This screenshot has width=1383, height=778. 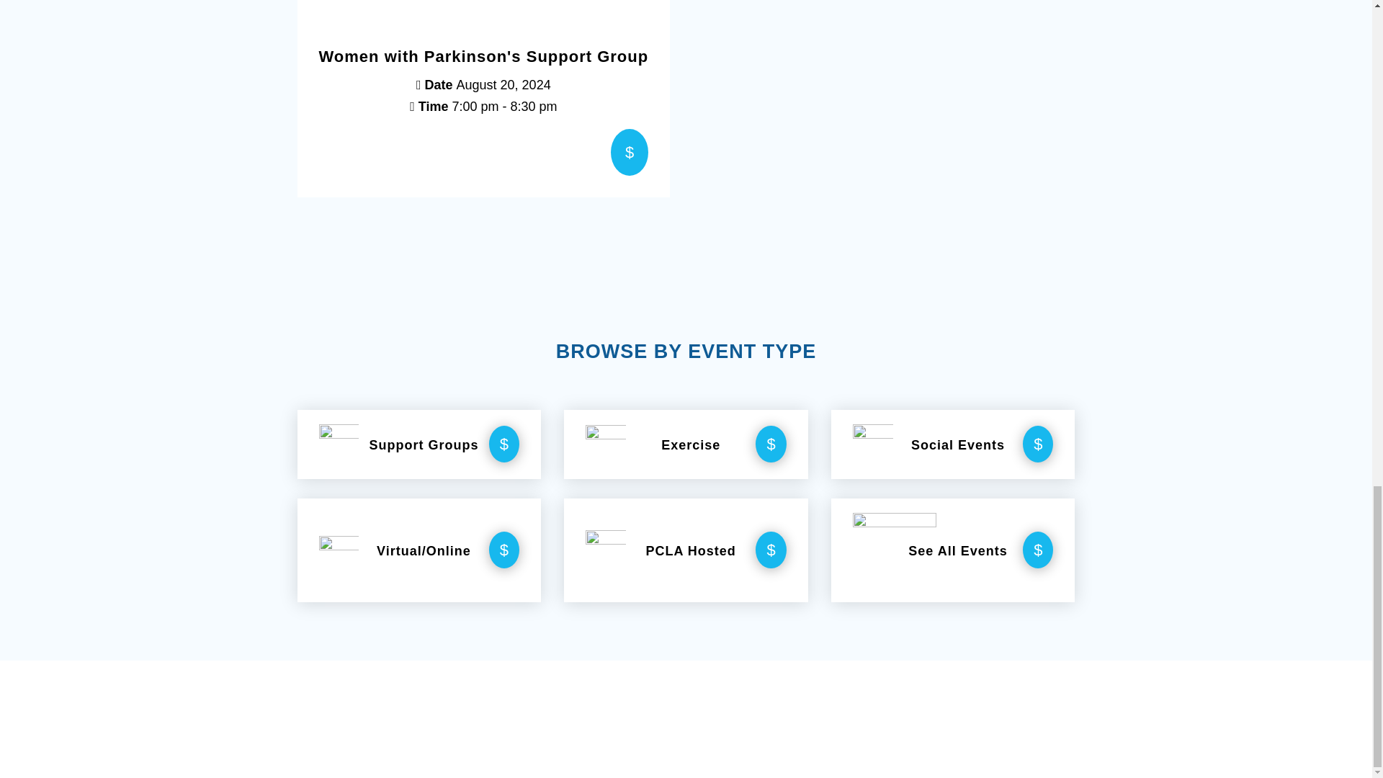 What do you see at coordinates (873, 444) in the screenshot?
I see `Social Events` at bounding box center [873, 444].